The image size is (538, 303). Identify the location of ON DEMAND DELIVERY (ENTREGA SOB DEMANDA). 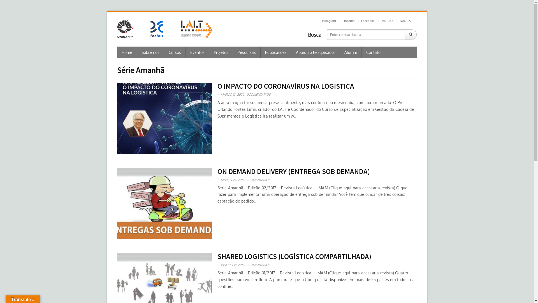
(294, 171).